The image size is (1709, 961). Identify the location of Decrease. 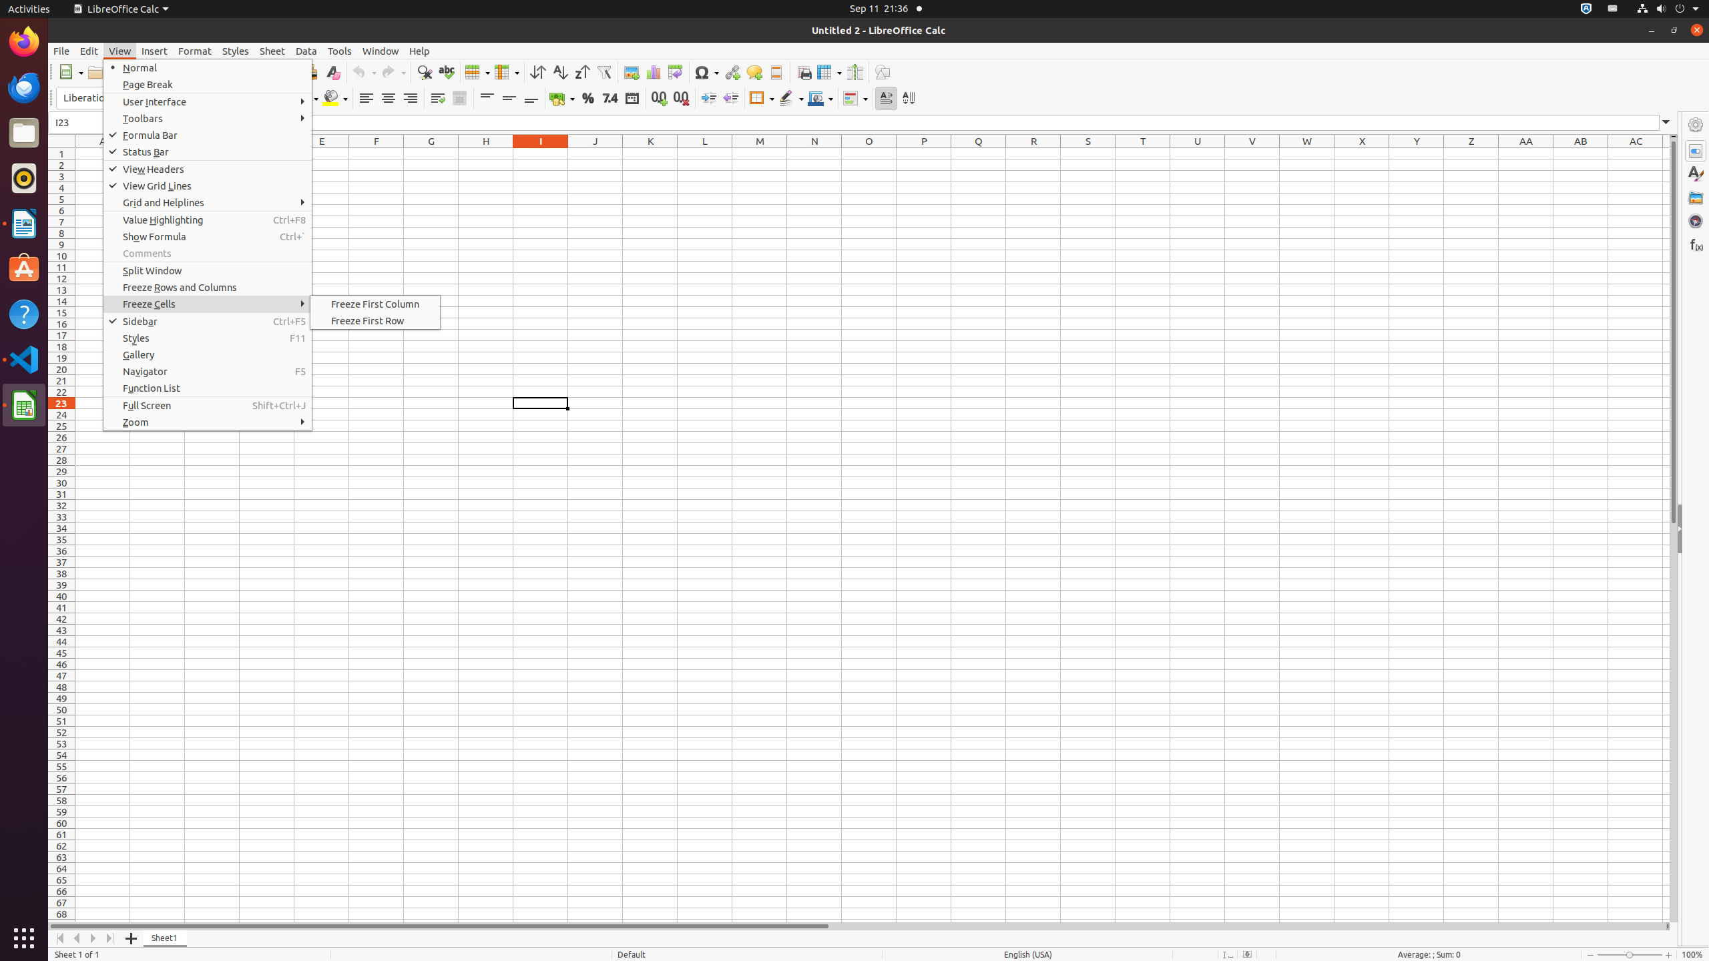
(730, 99).